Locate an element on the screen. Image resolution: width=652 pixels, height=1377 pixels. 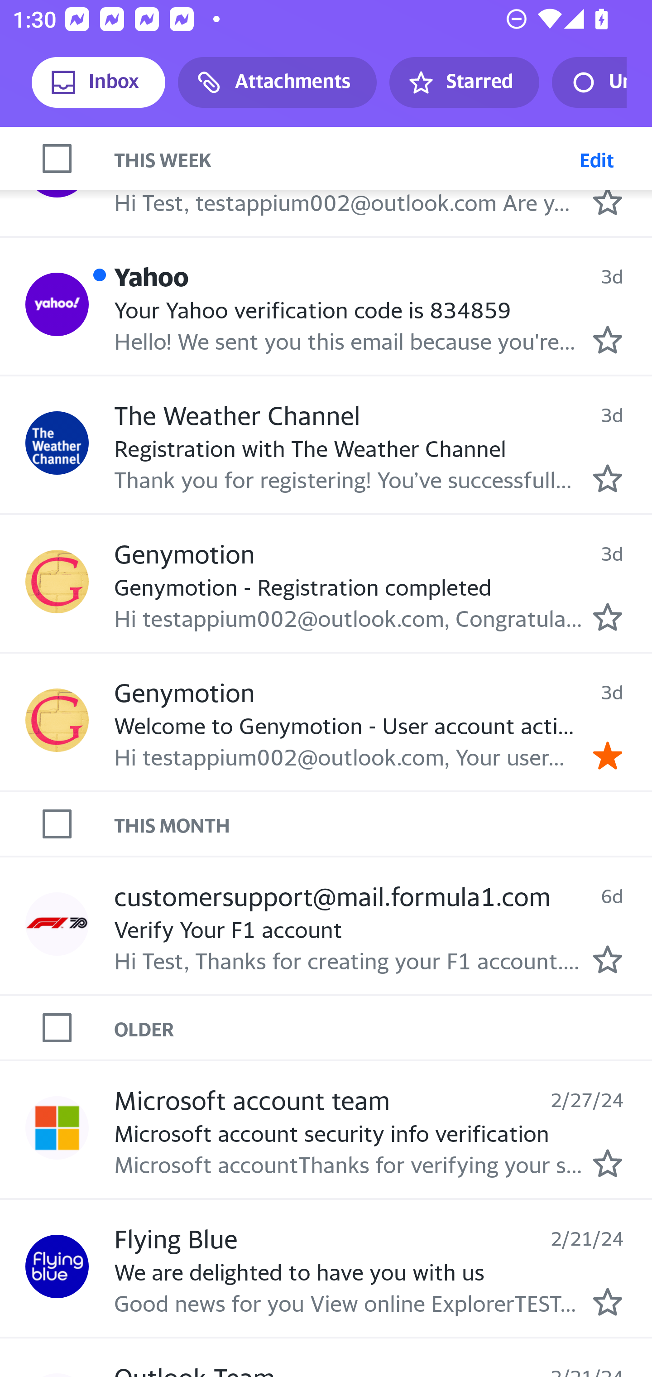
Mark as starred. is located at coordinates (608, 1163).